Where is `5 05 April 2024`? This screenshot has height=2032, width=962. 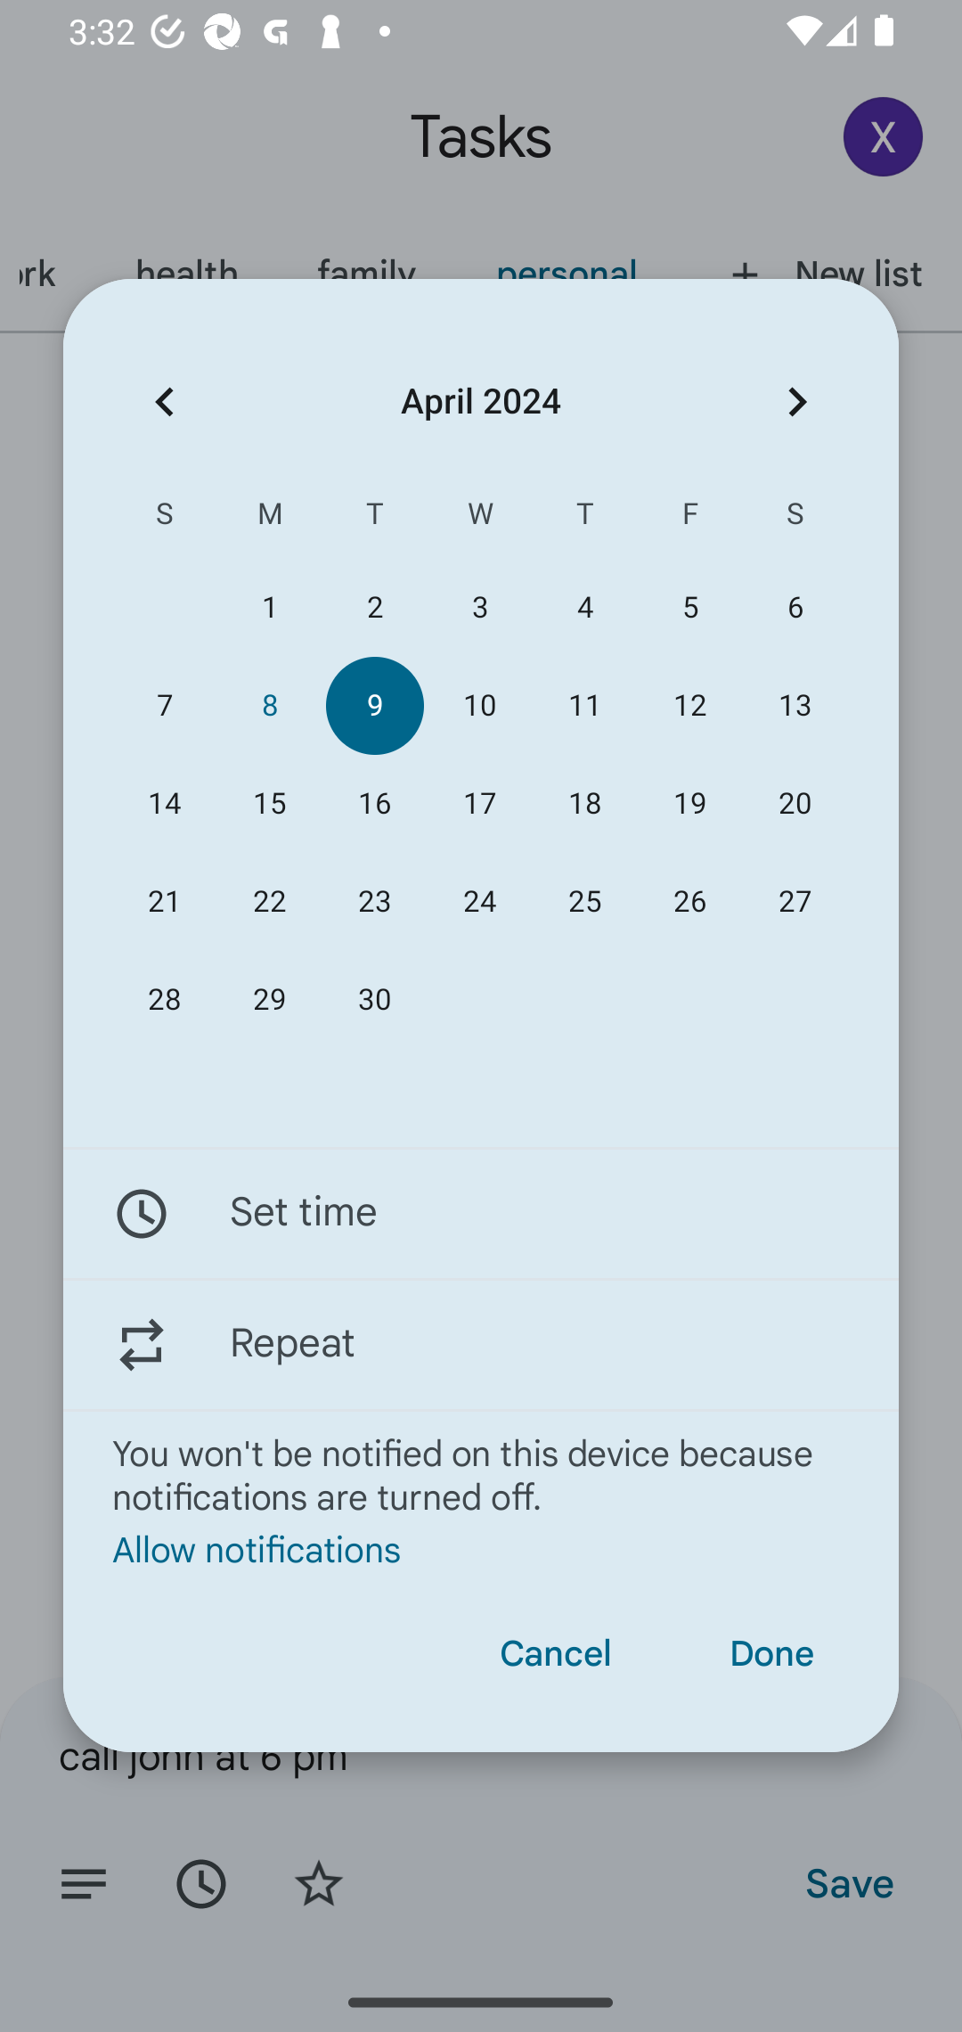 5 05 April 2024 is located at coordinates (689, 608).